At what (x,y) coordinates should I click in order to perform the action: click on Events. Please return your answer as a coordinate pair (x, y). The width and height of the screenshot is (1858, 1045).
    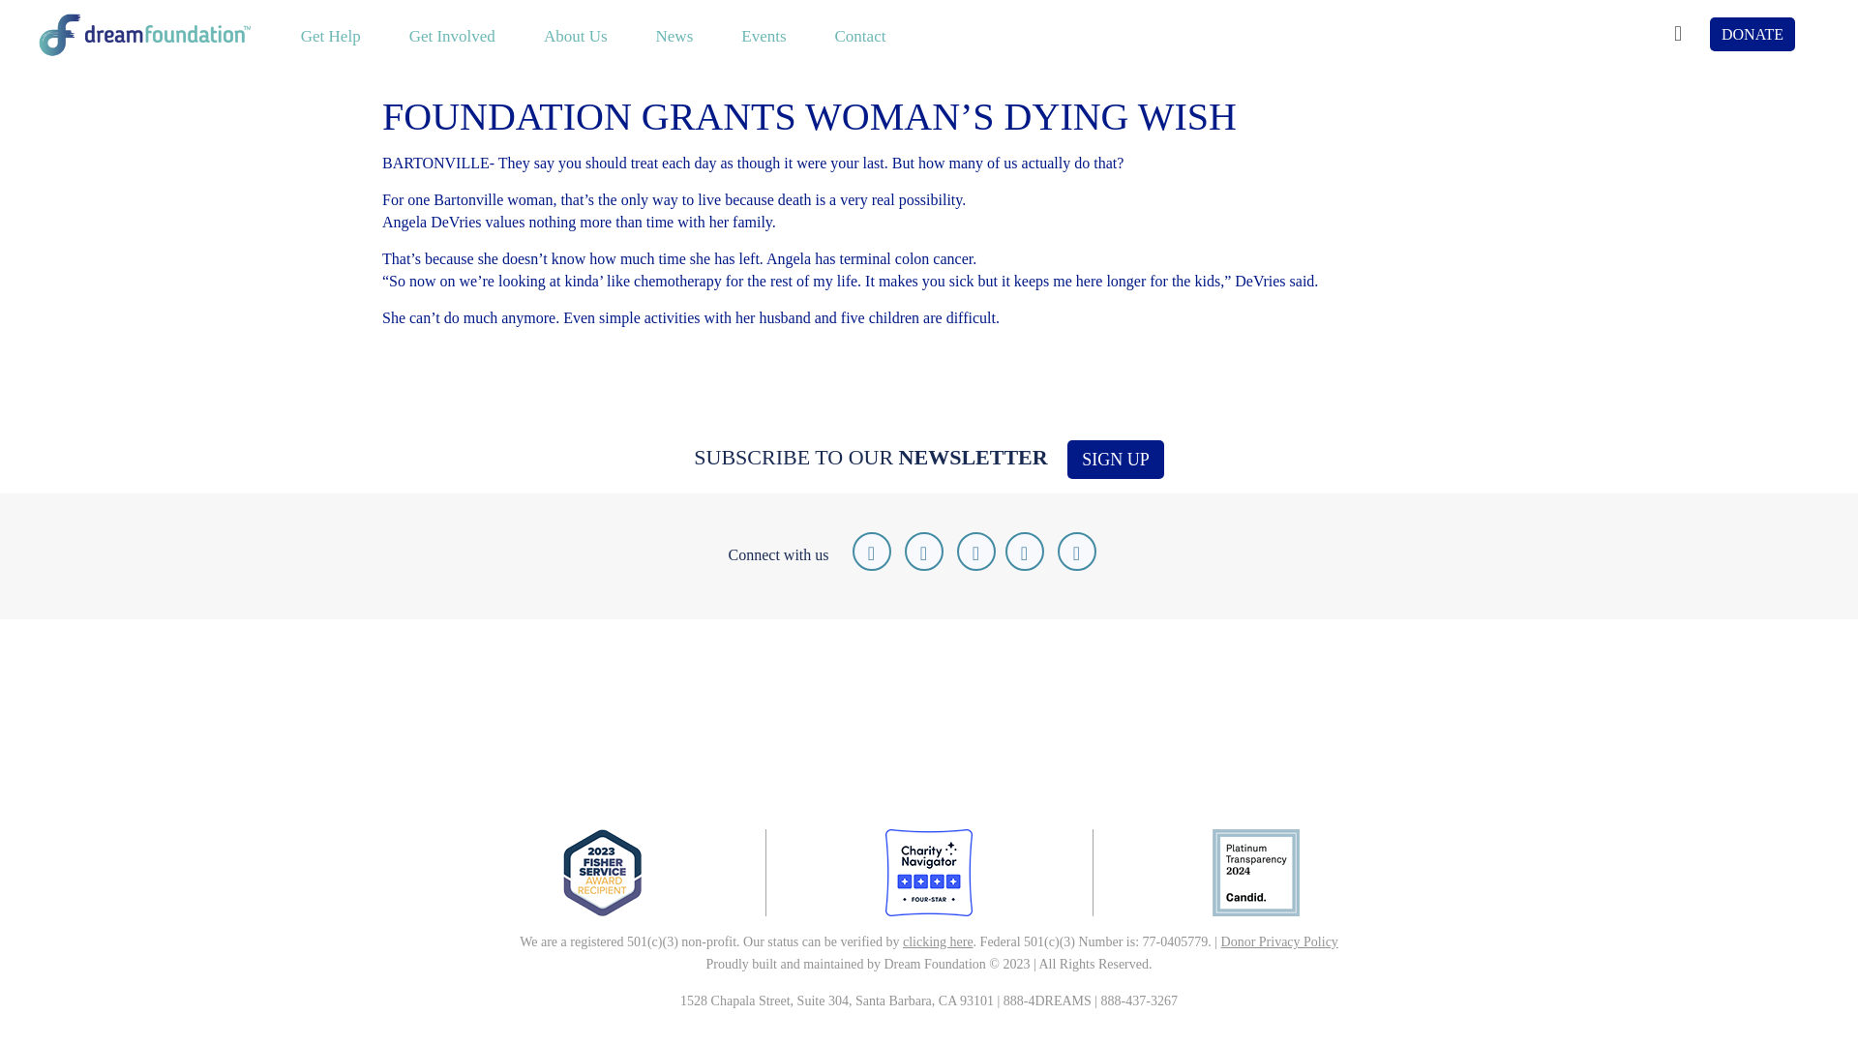
    Looking at the image, I should click on (764, 34).